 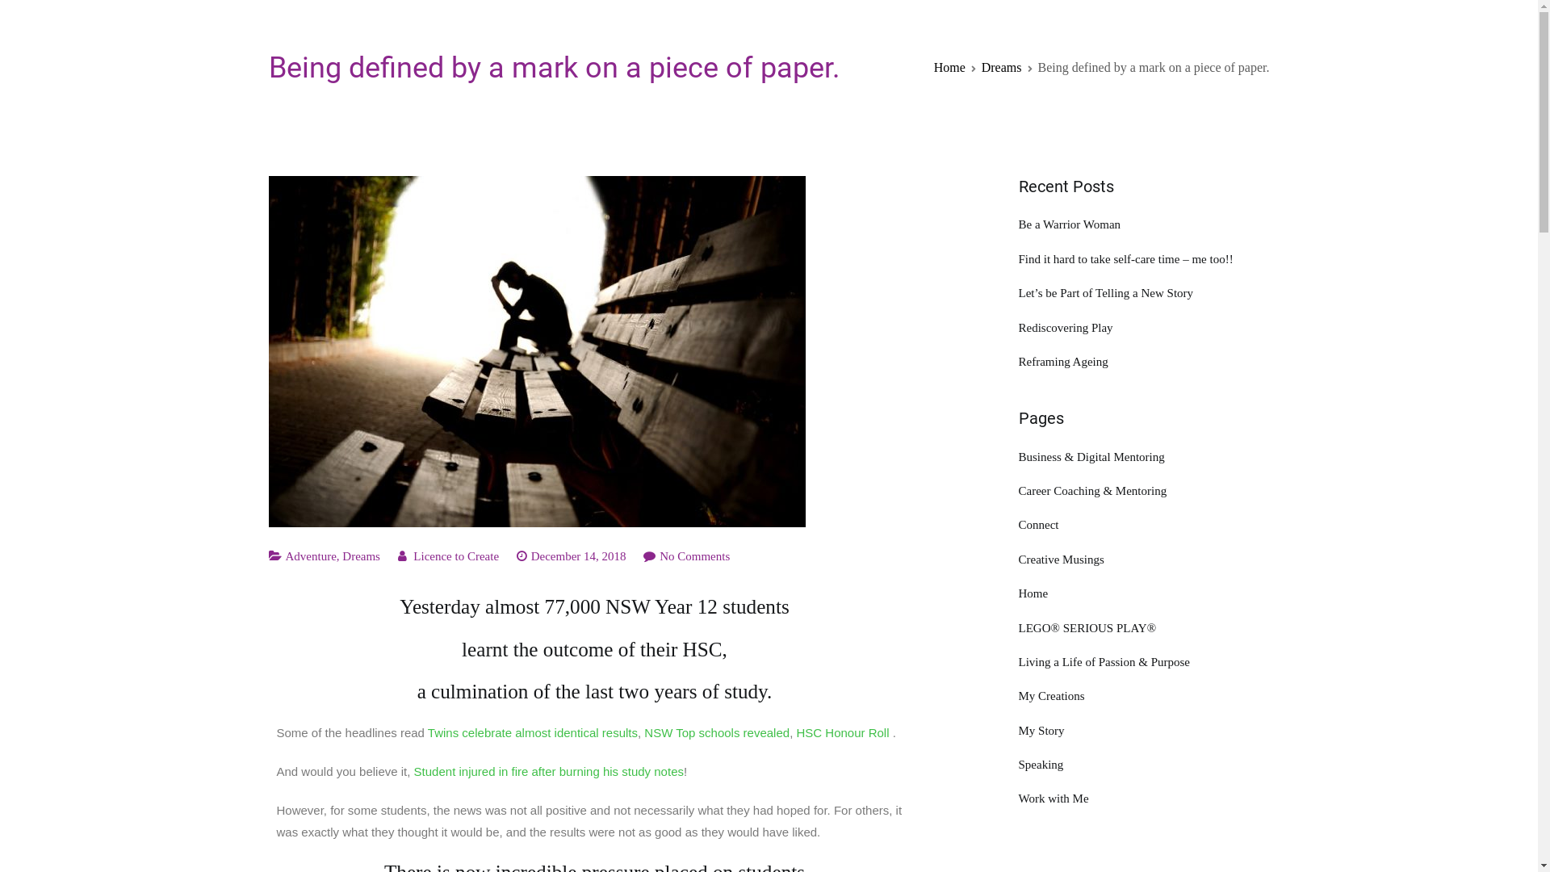 What do you see at coordinates (843, 733) in the screenshot?
I see `HSC Honour Roll` at bounding box center [843, 733].